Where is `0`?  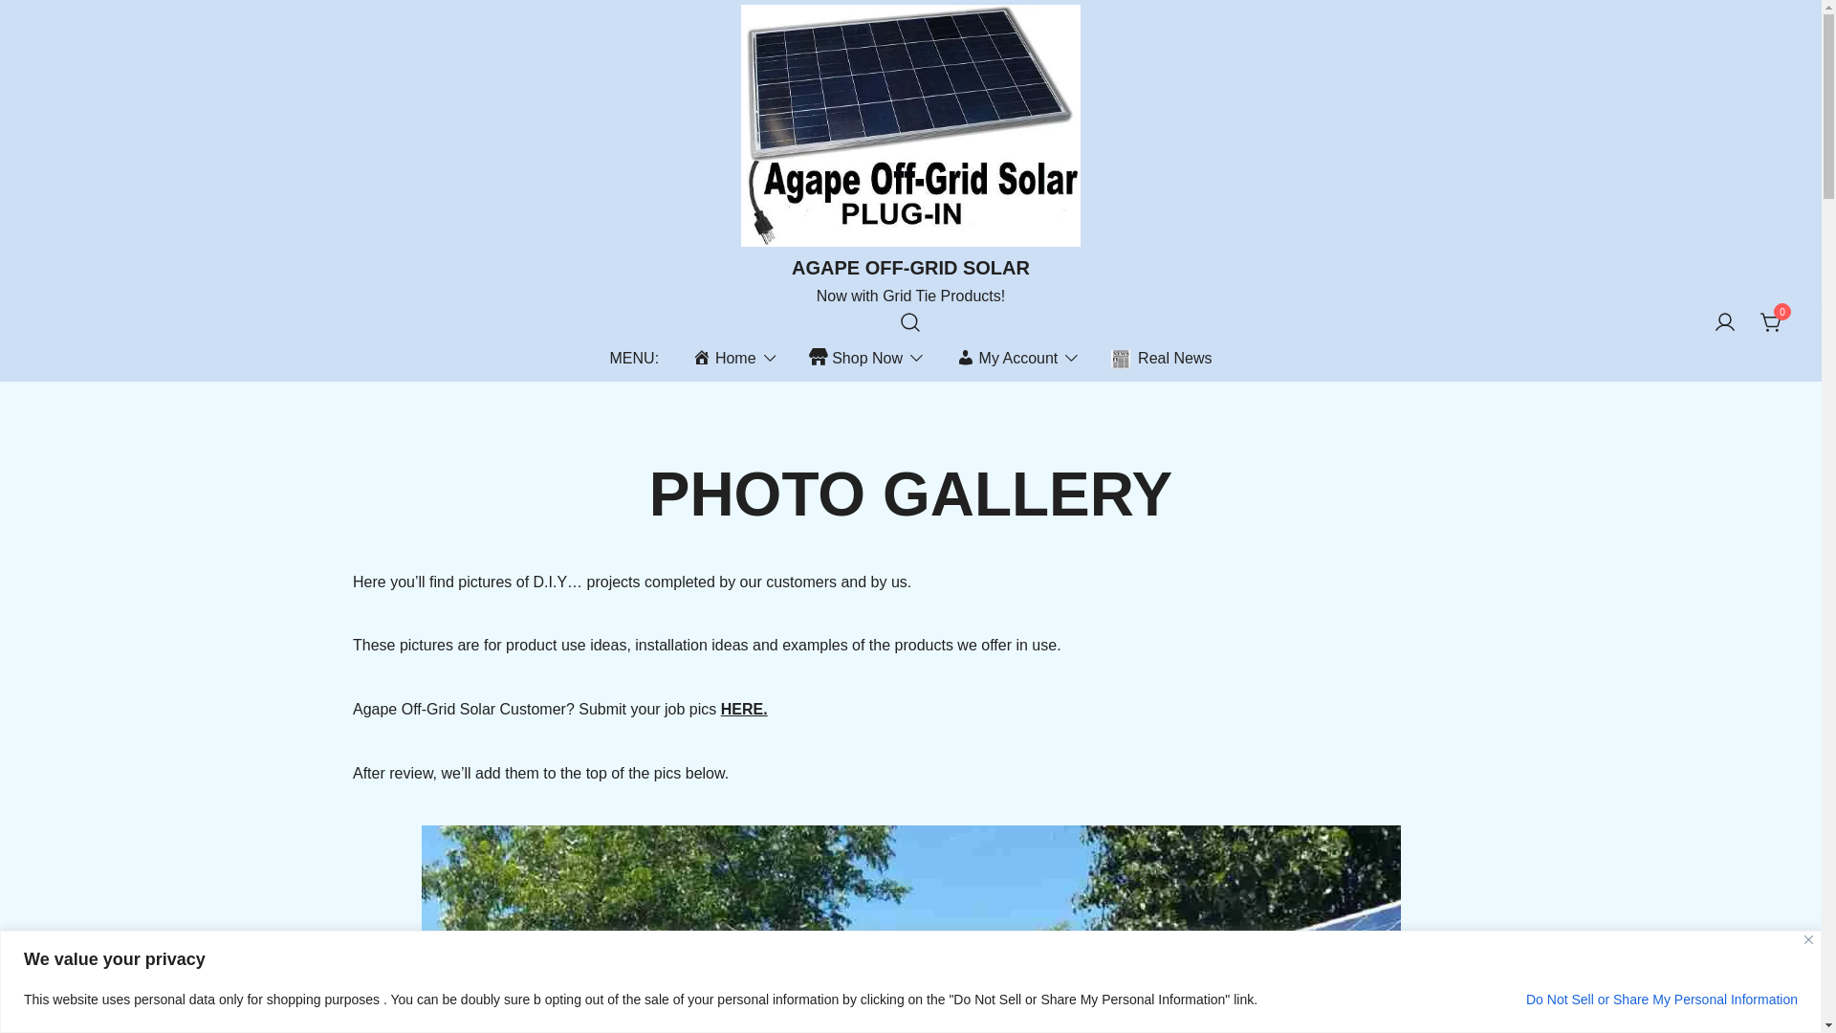 0 is located at coordinates (1771, 323).